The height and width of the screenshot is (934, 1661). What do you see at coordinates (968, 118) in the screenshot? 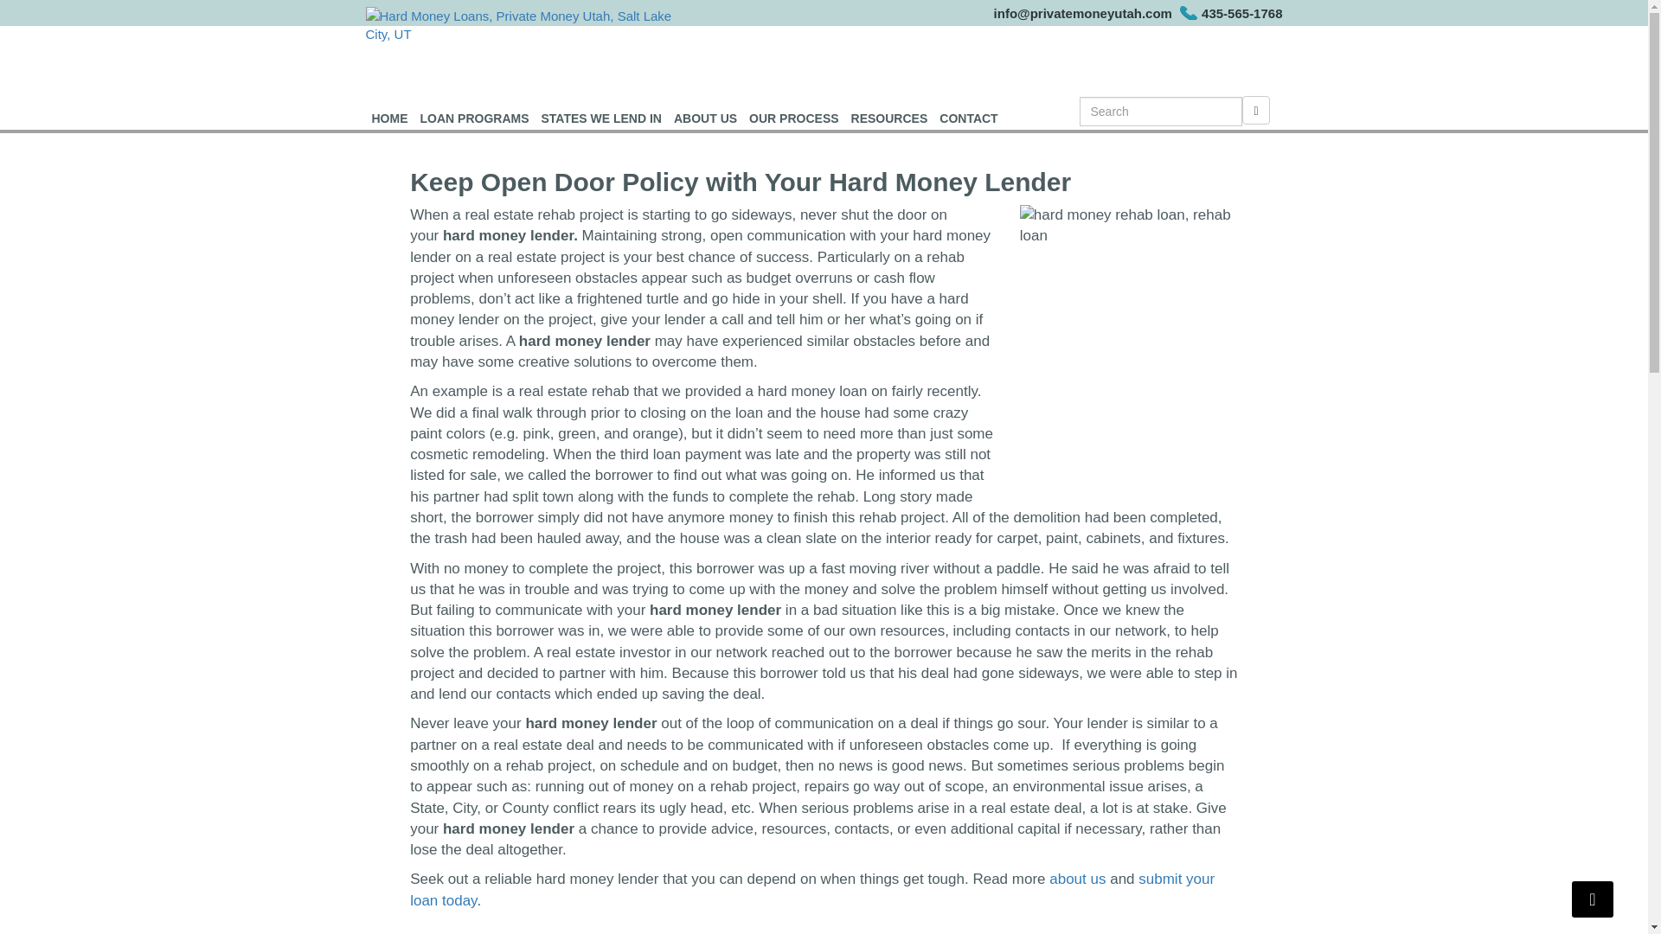
I see `CONTACT` at bounding box center [968, 118].